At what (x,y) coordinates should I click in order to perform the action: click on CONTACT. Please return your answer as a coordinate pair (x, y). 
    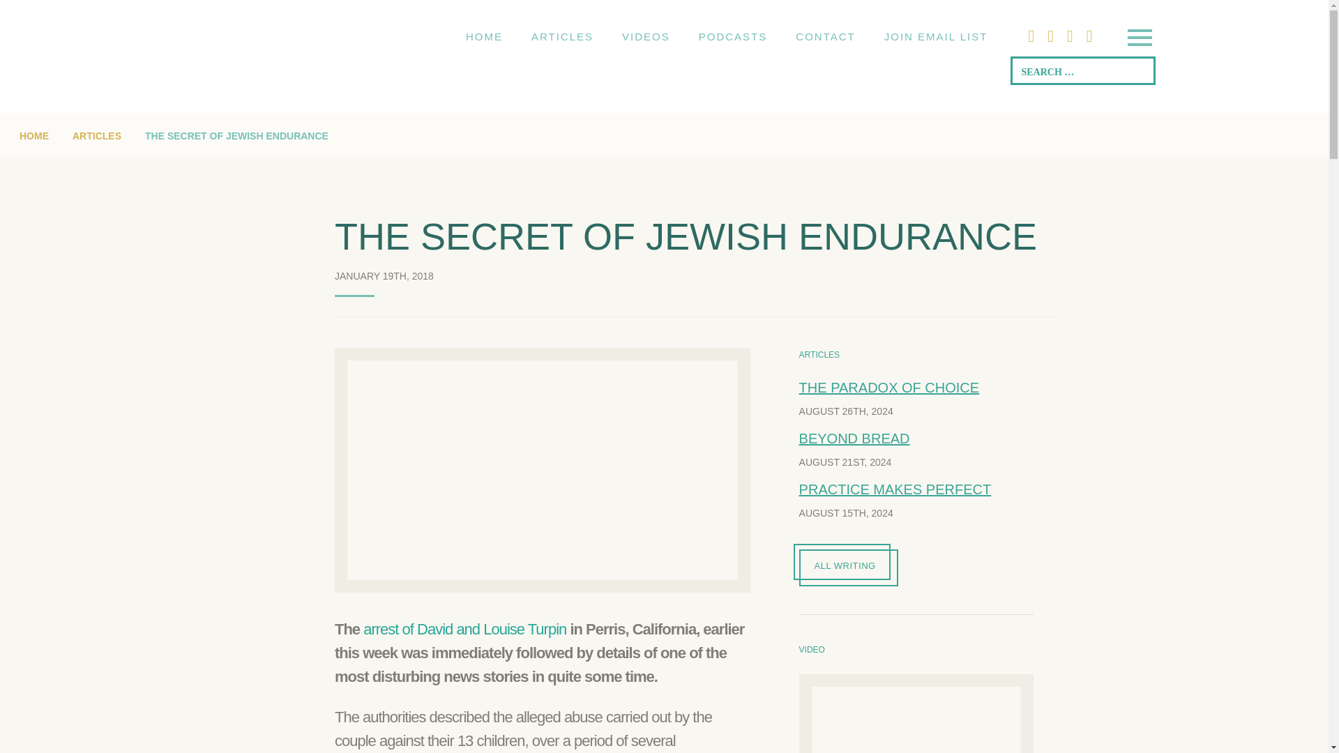
    Looking at the image, I should click on (826, 36).